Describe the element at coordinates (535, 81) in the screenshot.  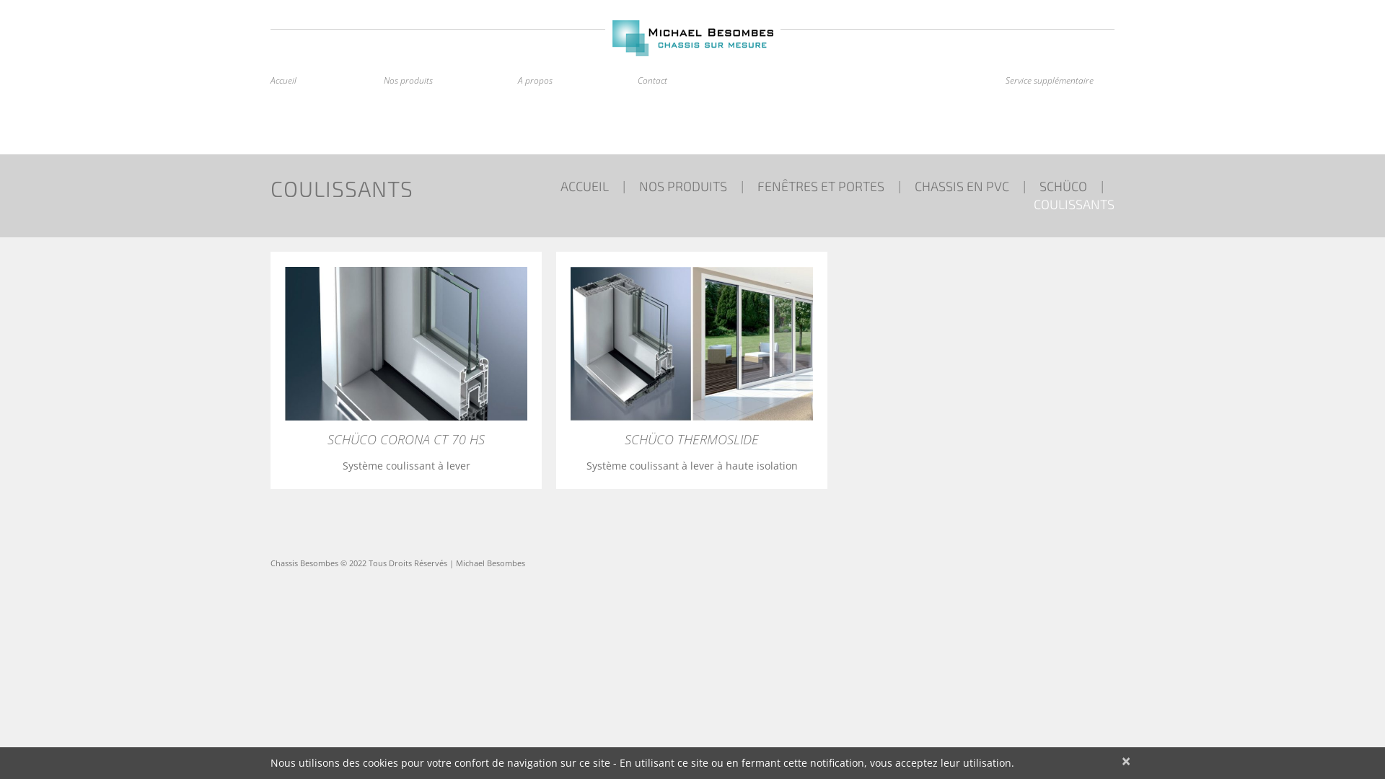
I see `A propos` at that location.